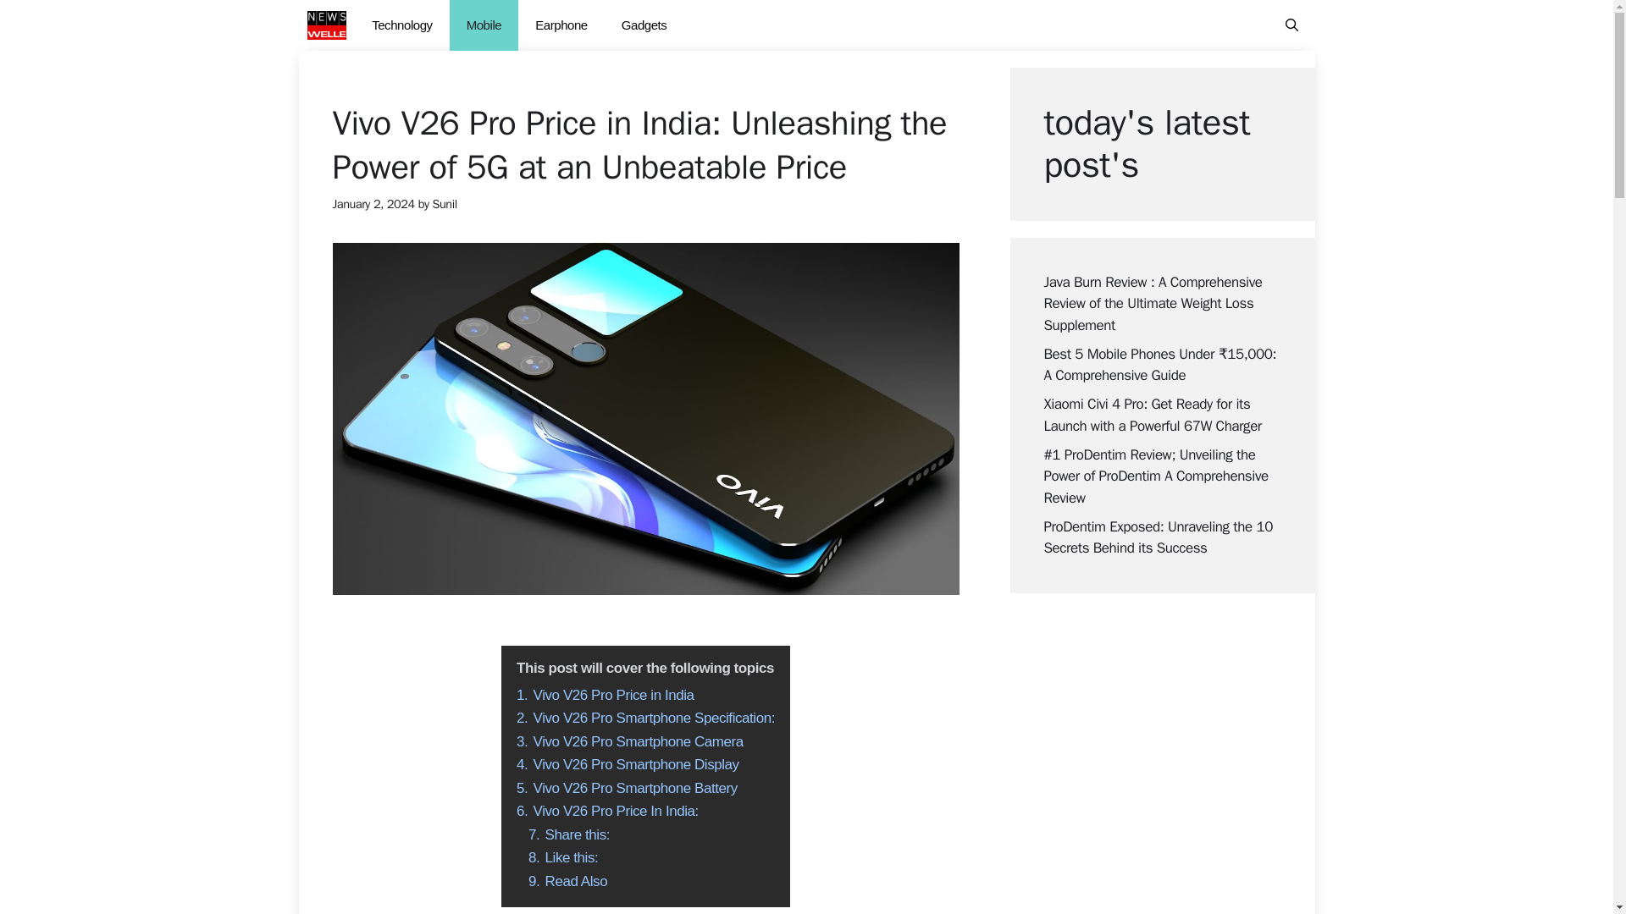 Image resolution: width=1626 pixels, height=914 pixels. I want to click on Gadgets, so click(644, 25).